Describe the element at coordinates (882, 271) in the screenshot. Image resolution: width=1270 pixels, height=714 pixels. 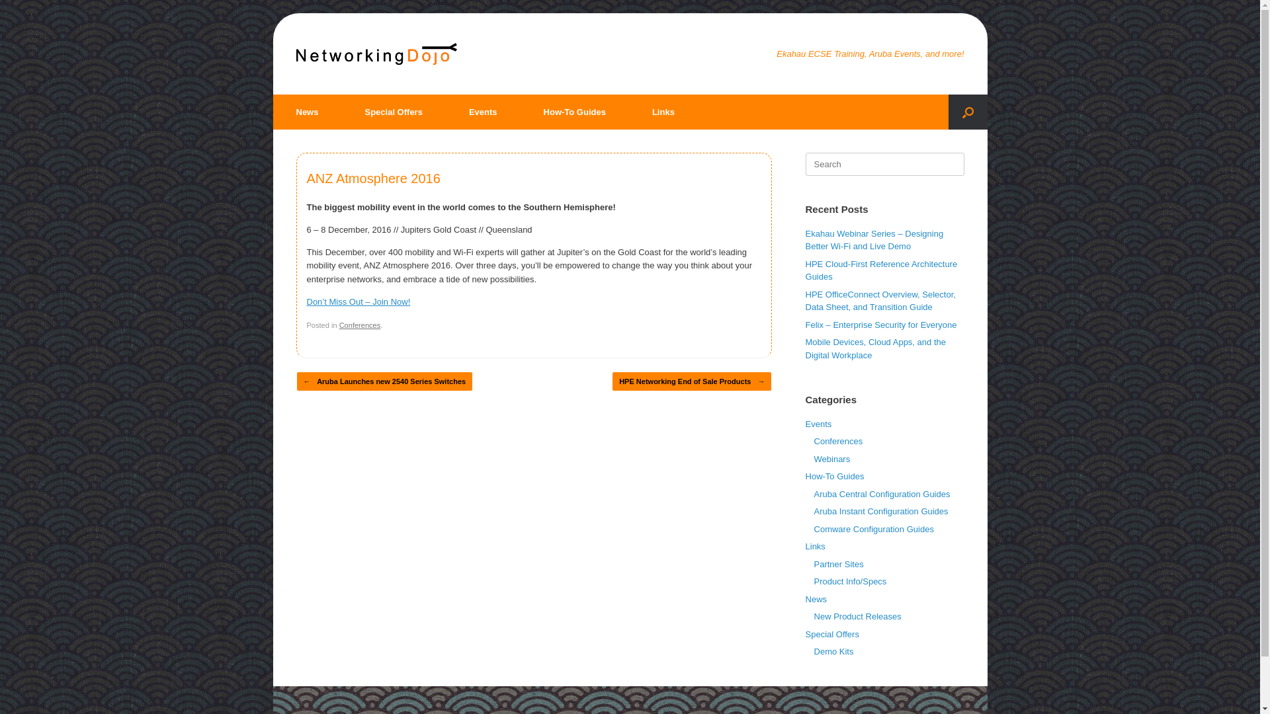
I see `HPE Cloud-First Reference Architecture Guides` at that location.